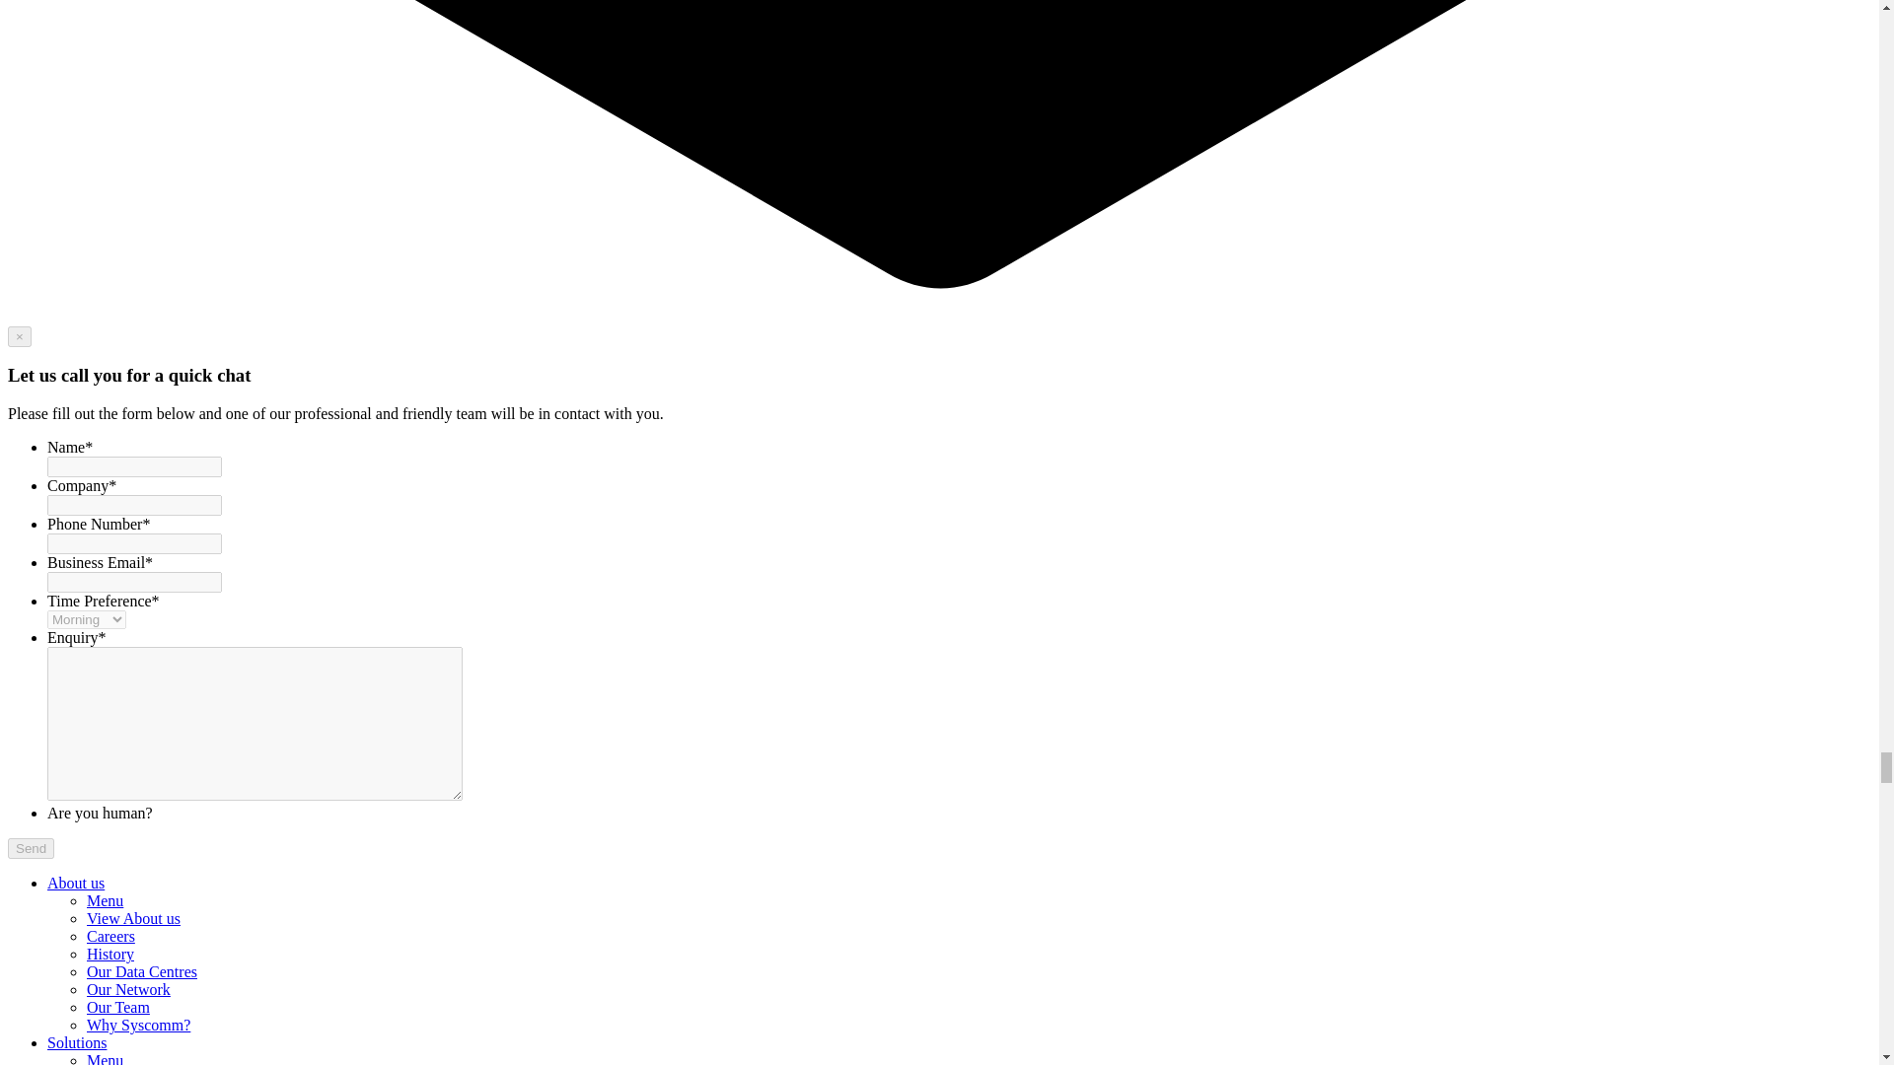 This screenshot has height=1065, width=1894. I want to click on Send, so click(31, 848).